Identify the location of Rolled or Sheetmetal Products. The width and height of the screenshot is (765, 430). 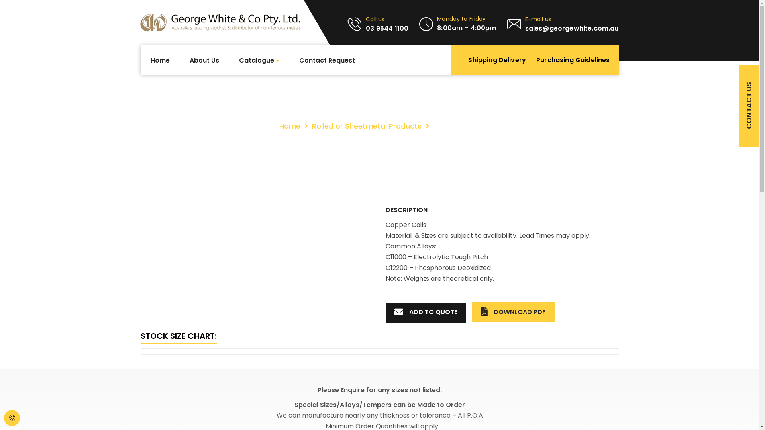
(367, 126).